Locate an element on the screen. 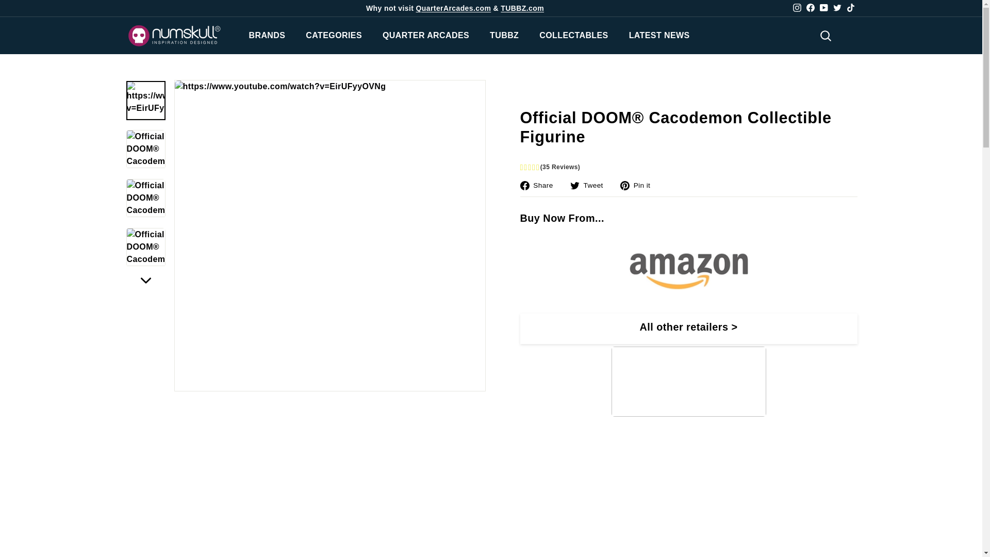 The height and width of the screenshot is (557, 990). Share on Facebook is located at coordinates (540, 185).